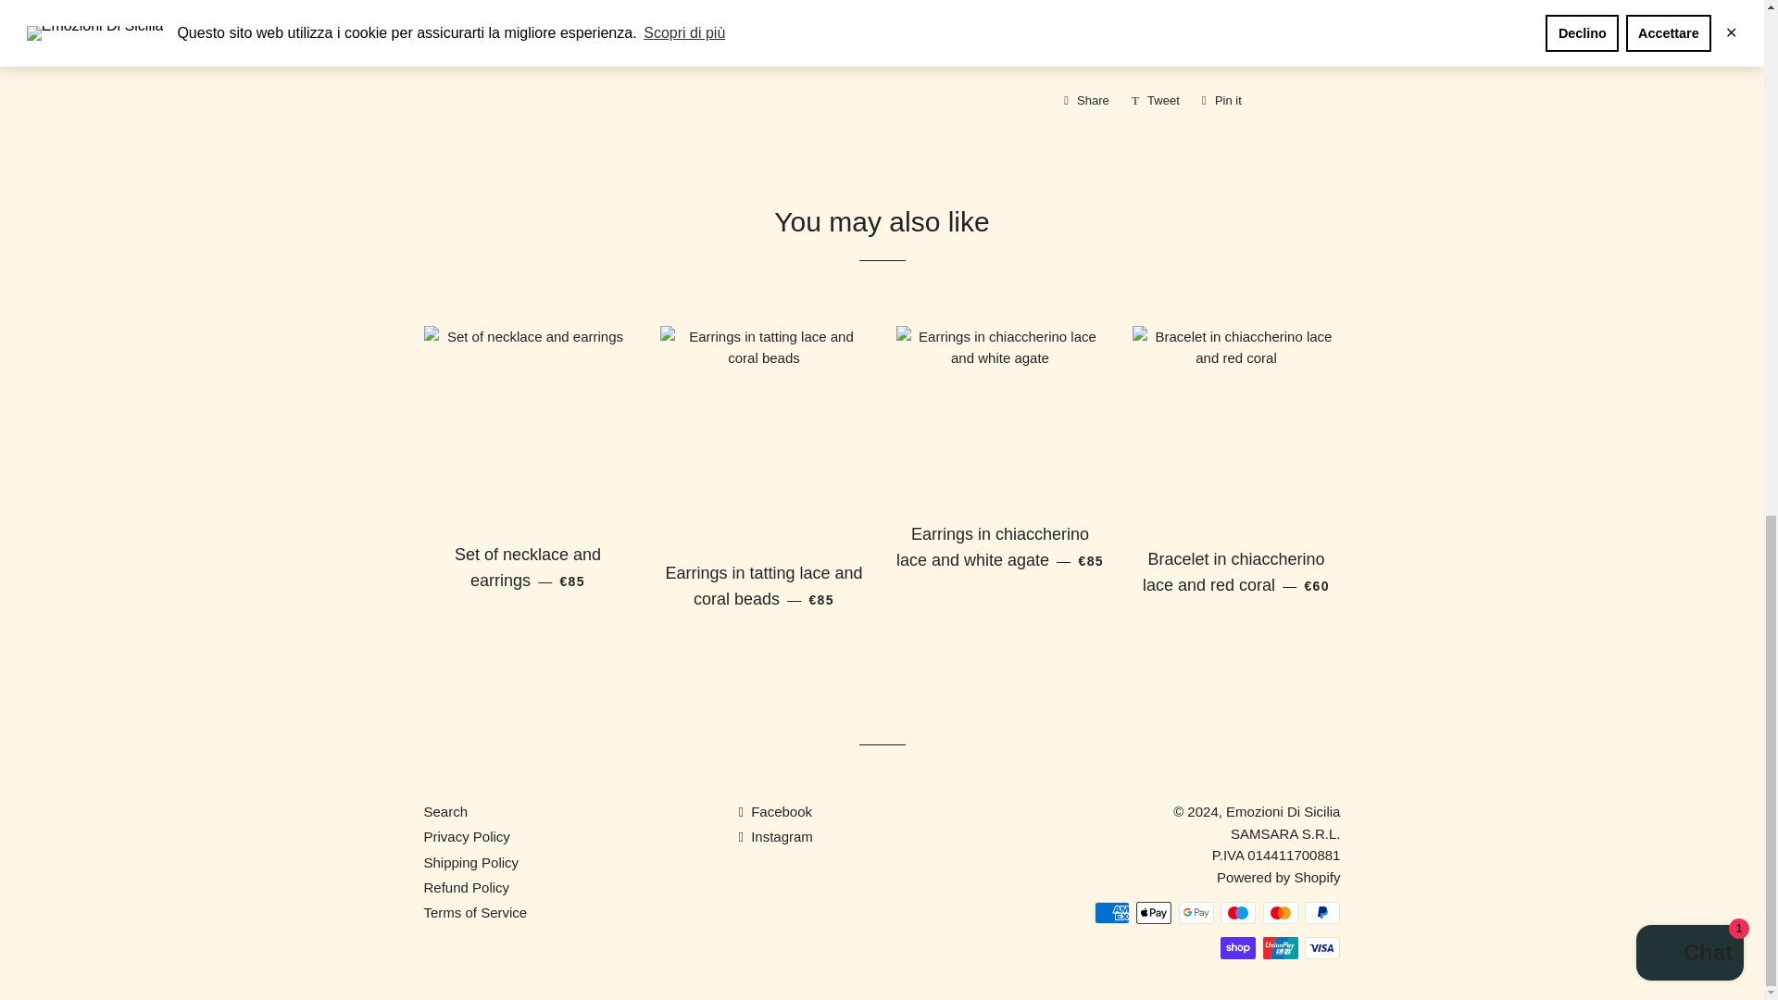  What do you see at coordinates (1111, 913) in the screenshot?
I see `Emozioni Di Sicilia on Instagram` at bounding box center [1111, 913].